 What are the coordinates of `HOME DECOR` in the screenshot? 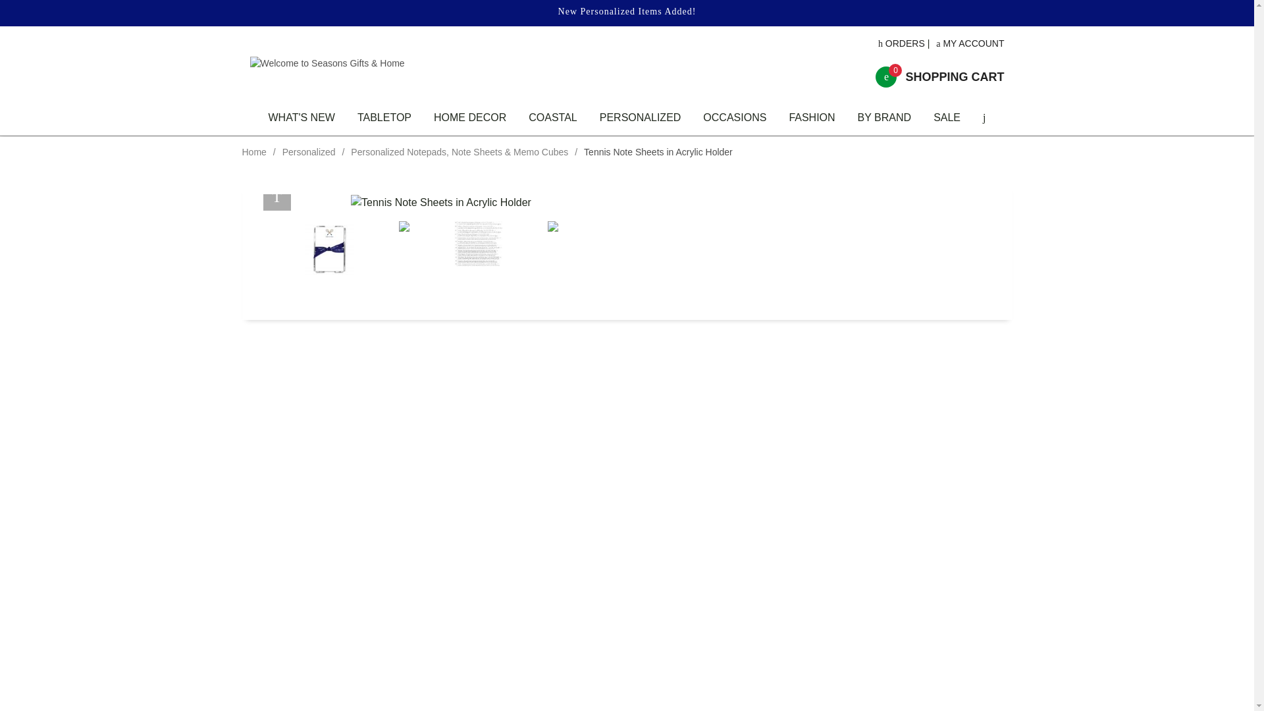 It's located at (309, 151).